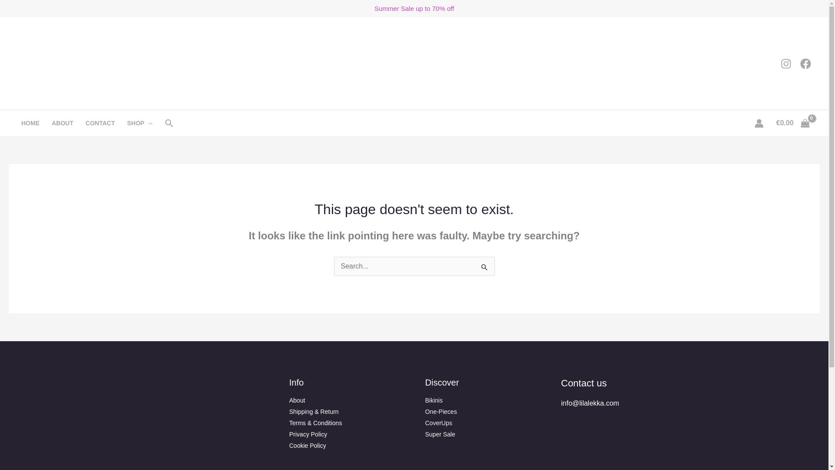  Describe the element at coordinates (63, 123) in the screenshot. I see `ABOUT` at that location.